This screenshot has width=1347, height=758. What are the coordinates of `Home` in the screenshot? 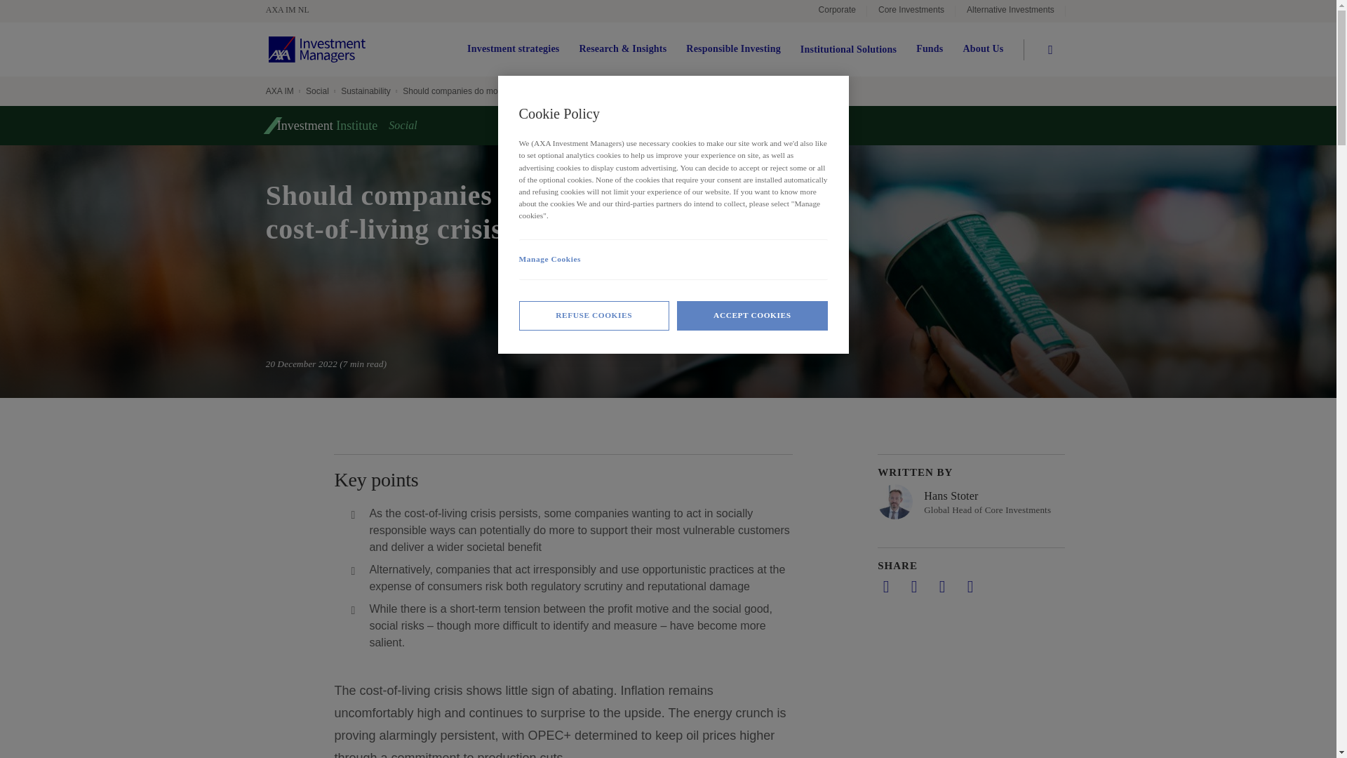 It's located at (294, 10).